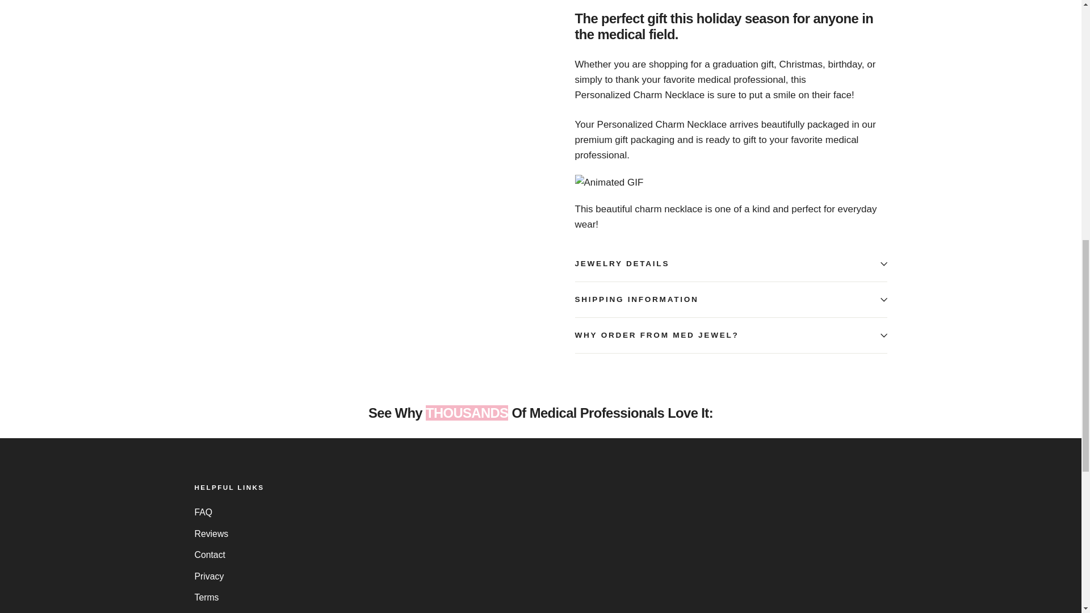  I want to click on SHIPPING INFORMATION, so click(730, 300).